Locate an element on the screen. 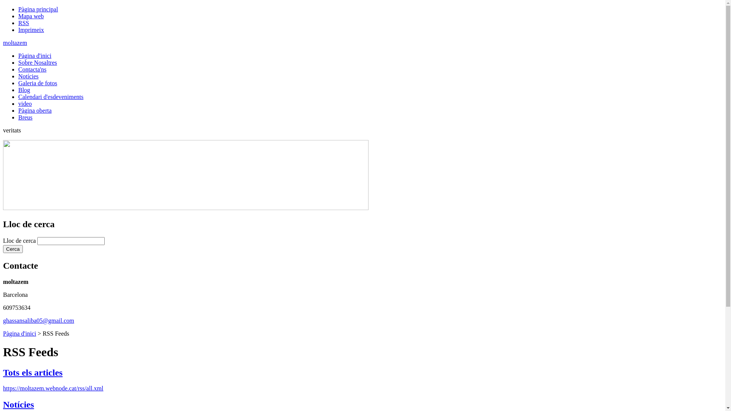  Imprimeix is located at coordinates (31, 30).